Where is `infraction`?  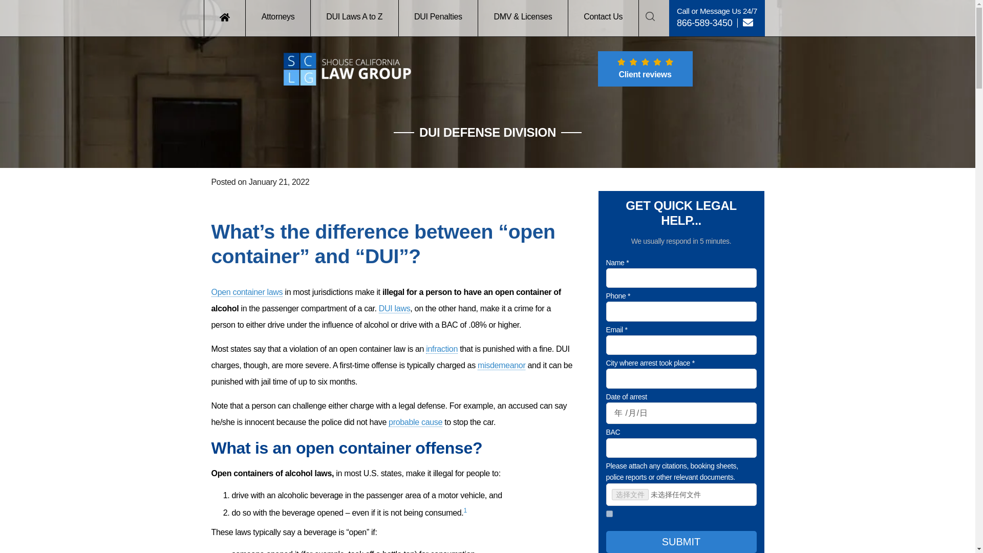 infraction is located at coordinates (441, 349).